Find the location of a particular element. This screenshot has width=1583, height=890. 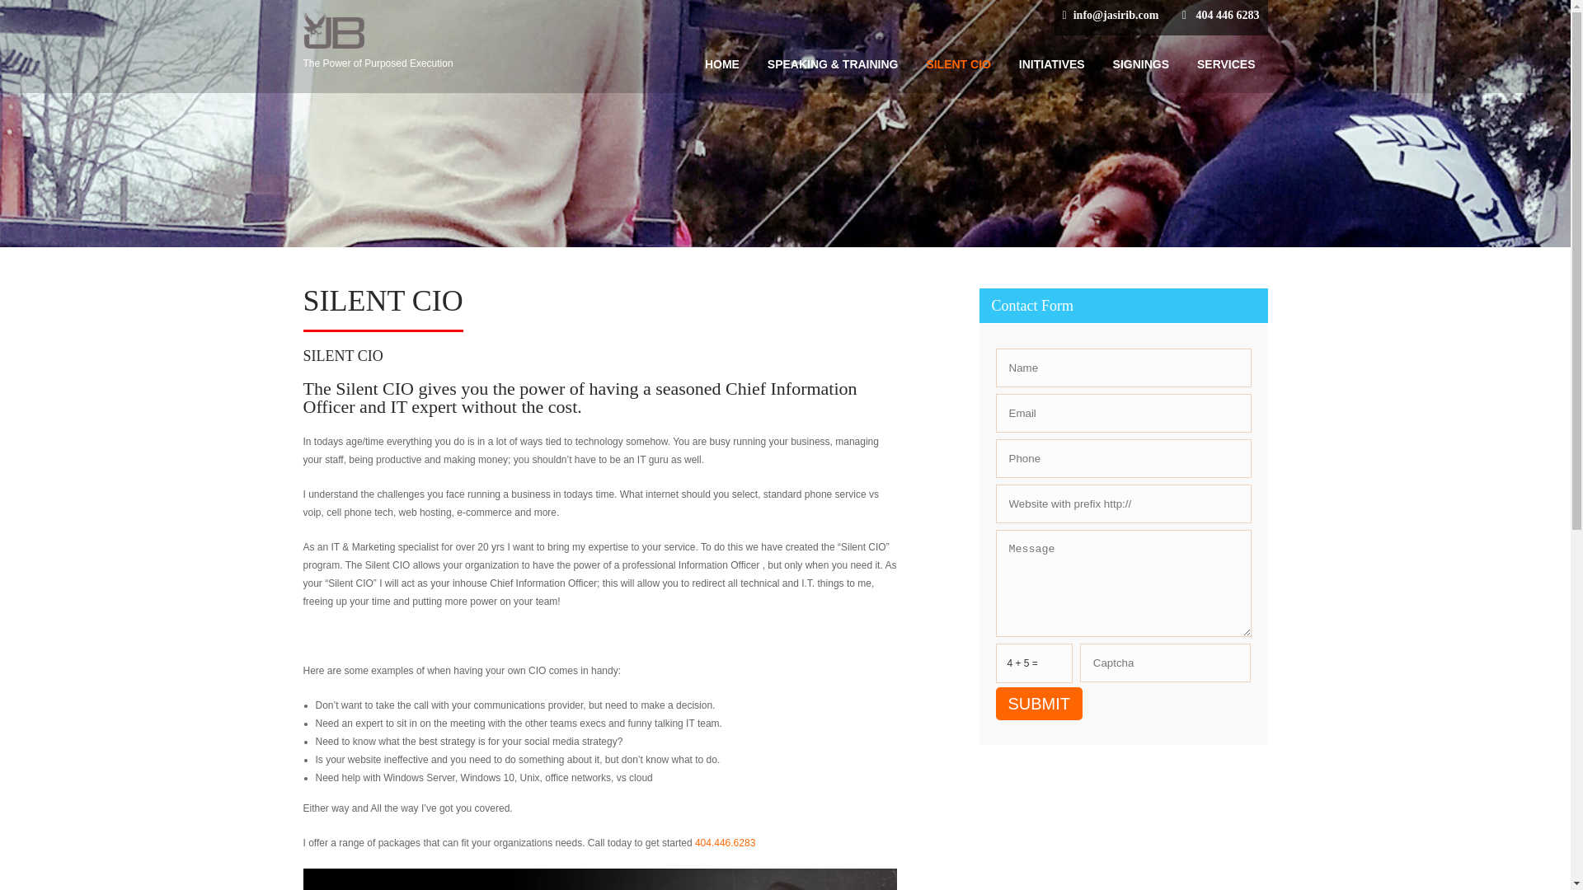

SILENT CIO is located at coordinates (958, 64).